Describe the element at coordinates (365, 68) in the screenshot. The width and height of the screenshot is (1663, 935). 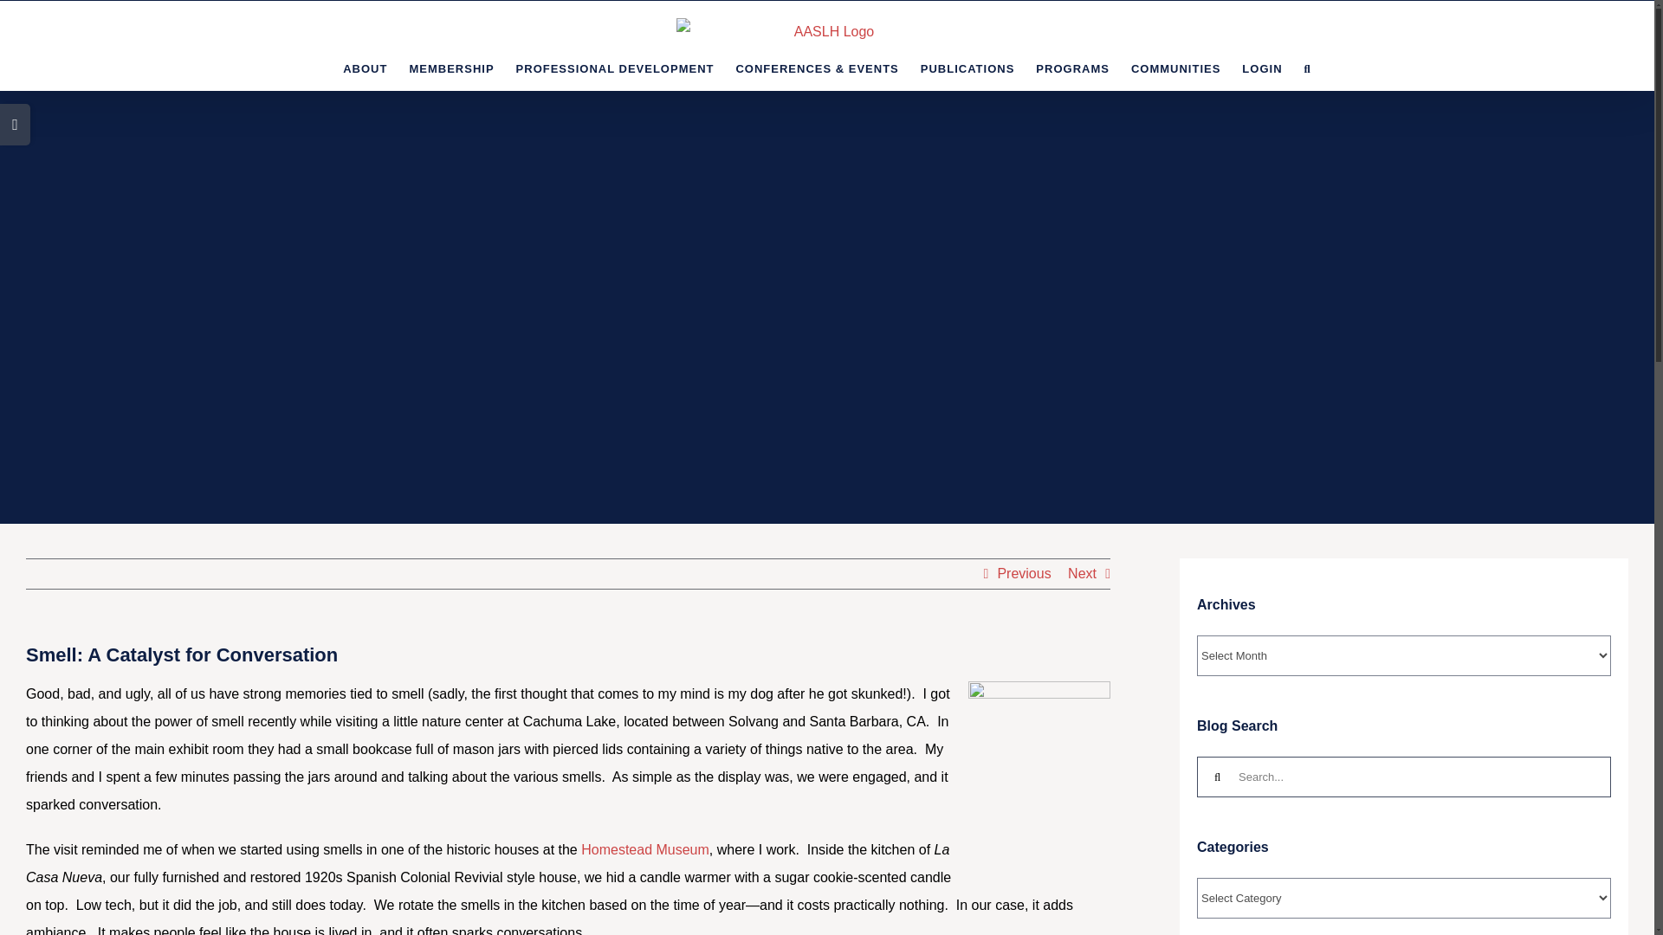
I see `ABOUT` at that location.